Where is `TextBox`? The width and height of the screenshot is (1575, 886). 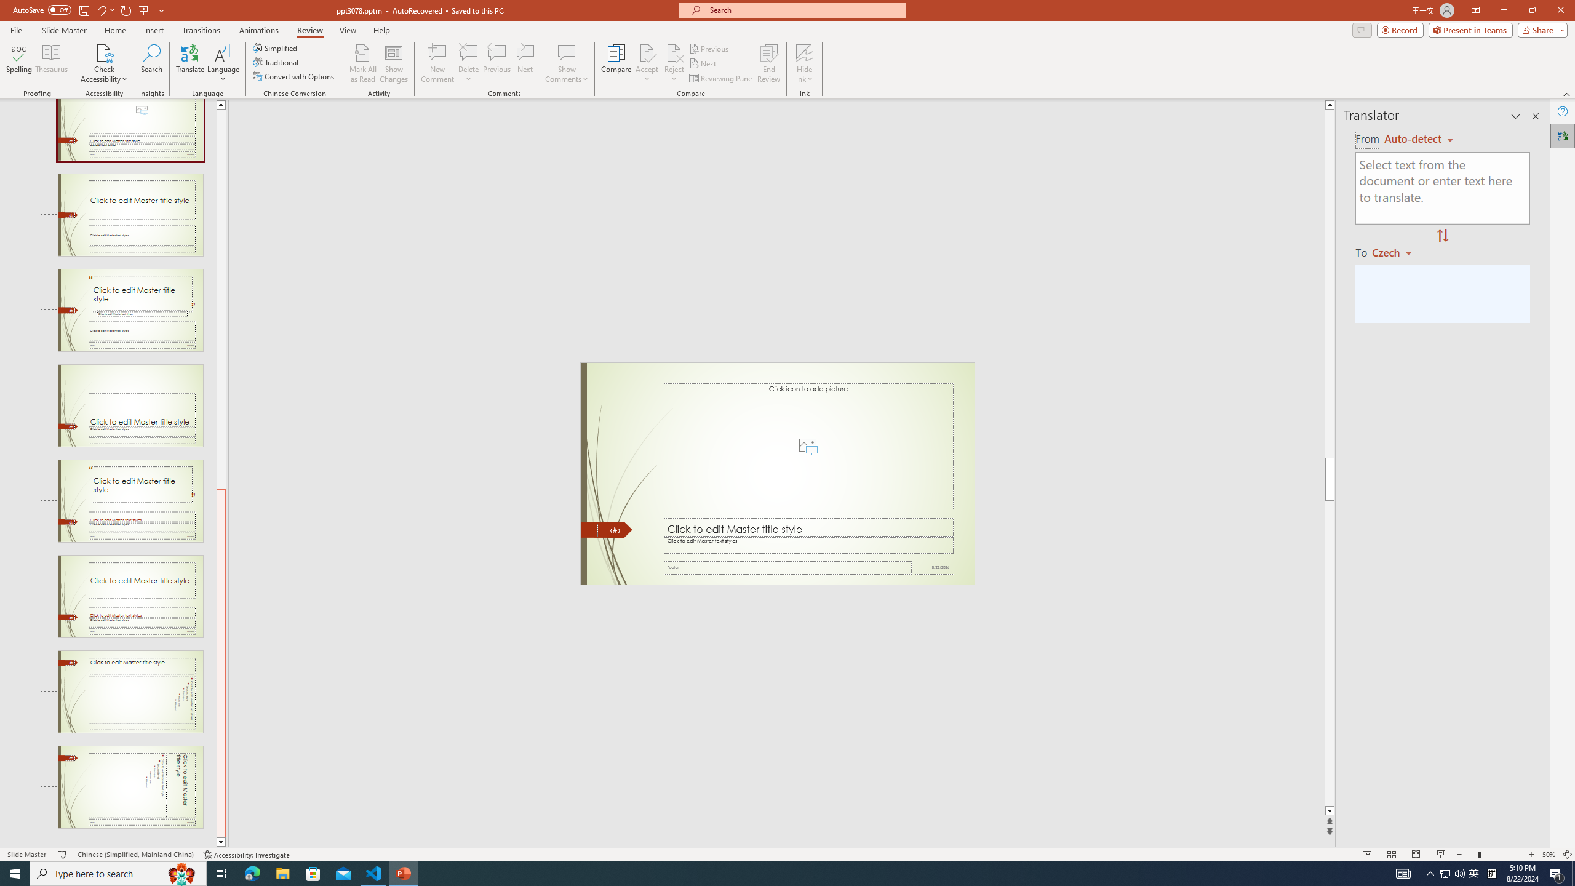
TextBox is located at coordinates (807, 545).